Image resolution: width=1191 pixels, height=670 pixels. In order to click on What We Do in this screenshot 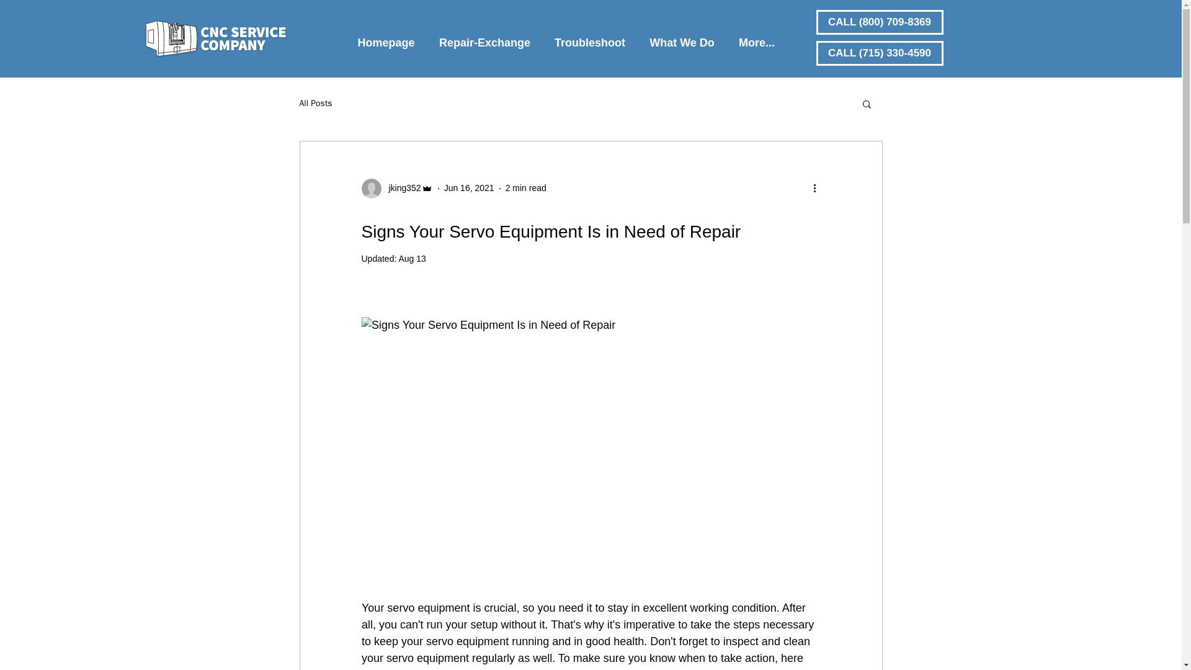, I will do `click(682, 37)`.